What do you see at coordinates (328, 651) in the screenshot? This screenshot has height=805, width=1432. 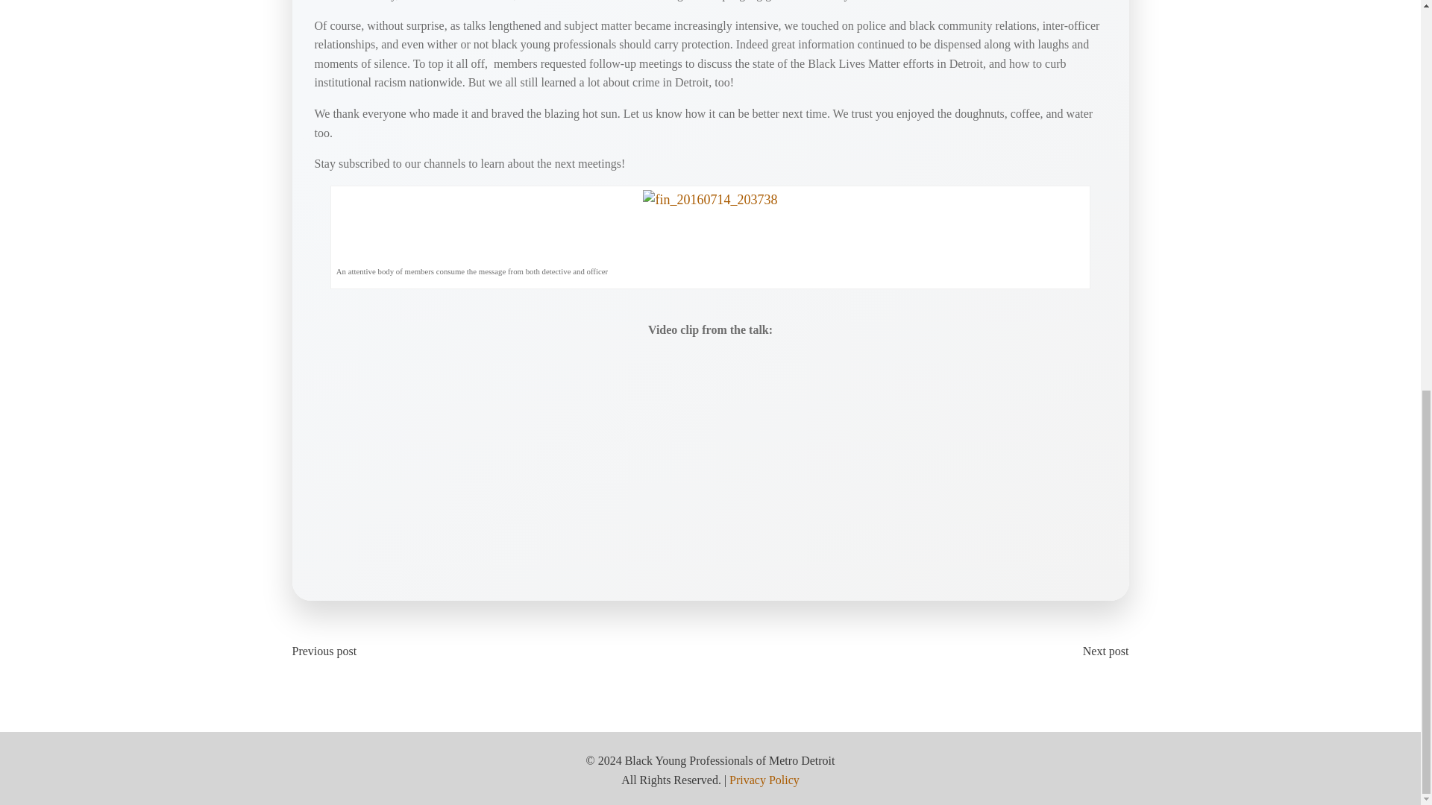 I see `Previous post` at bounding box center [328, 651].